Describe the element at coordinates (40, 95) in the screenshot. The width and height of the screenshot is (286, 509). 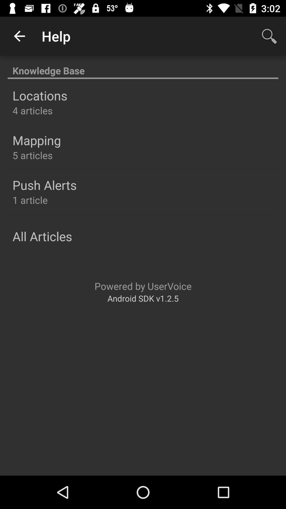
I see `turn on the icon above the 4 articles` at that location.